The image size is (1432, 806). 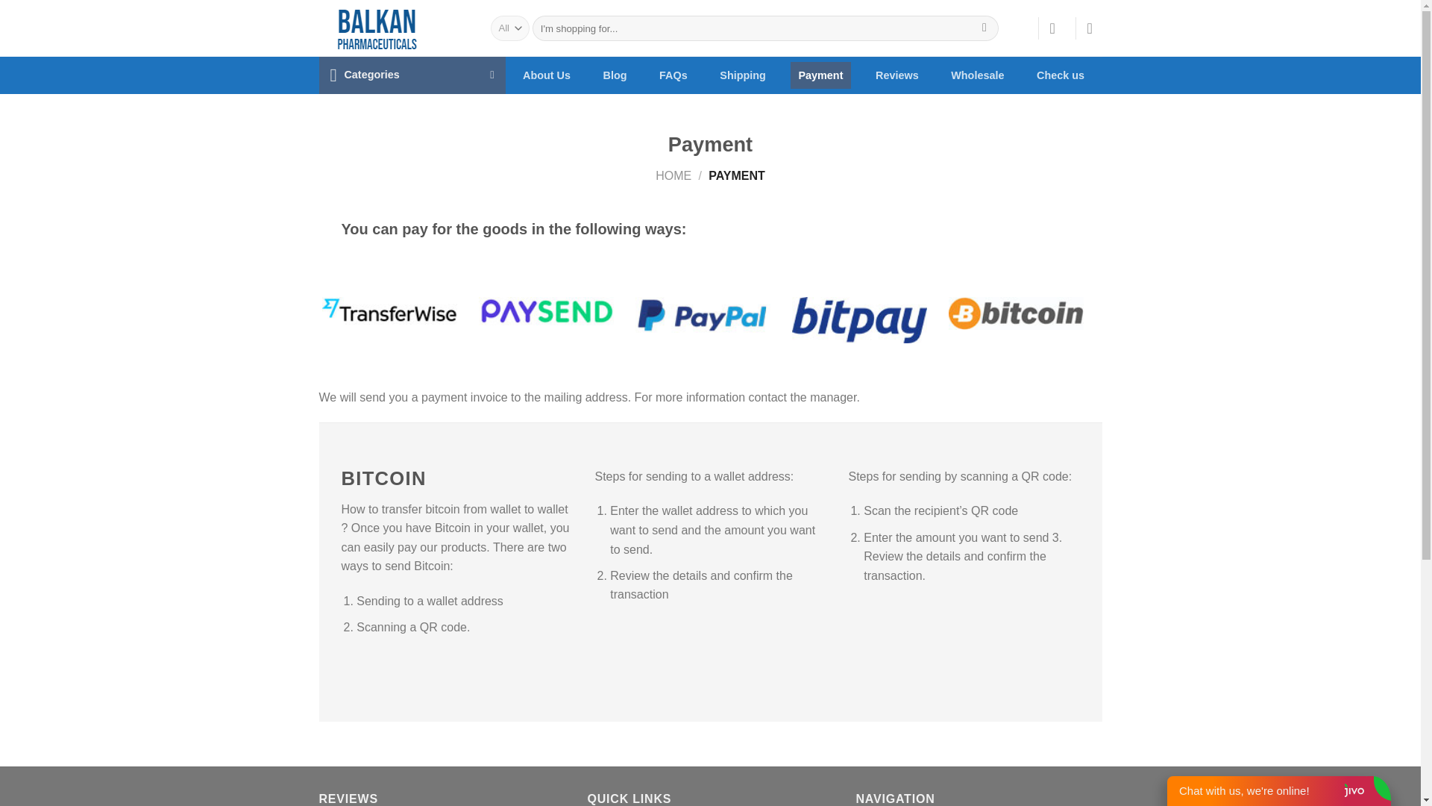 I want to click on About Us, so click(x=546, y=75).